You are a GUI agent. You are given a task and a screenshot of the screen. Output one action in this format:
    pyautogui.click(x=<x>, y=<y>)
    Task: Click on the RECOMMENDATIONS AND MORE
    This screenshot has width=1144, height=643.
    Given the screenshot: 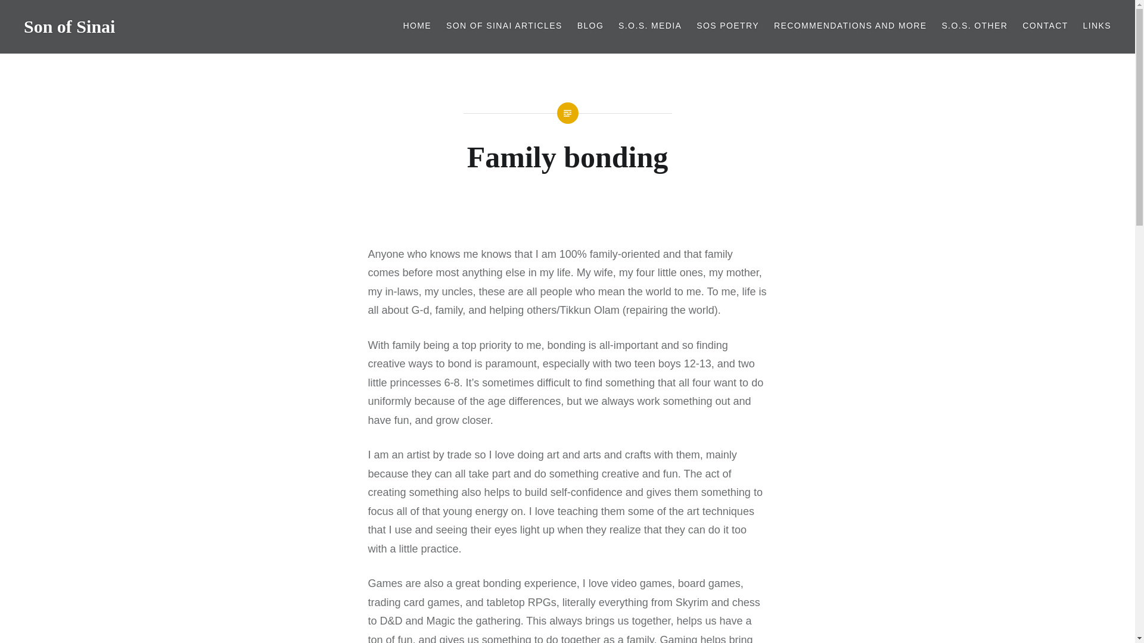 What is the action you would take?
    pyautogui.click(x=850, y=26)
    